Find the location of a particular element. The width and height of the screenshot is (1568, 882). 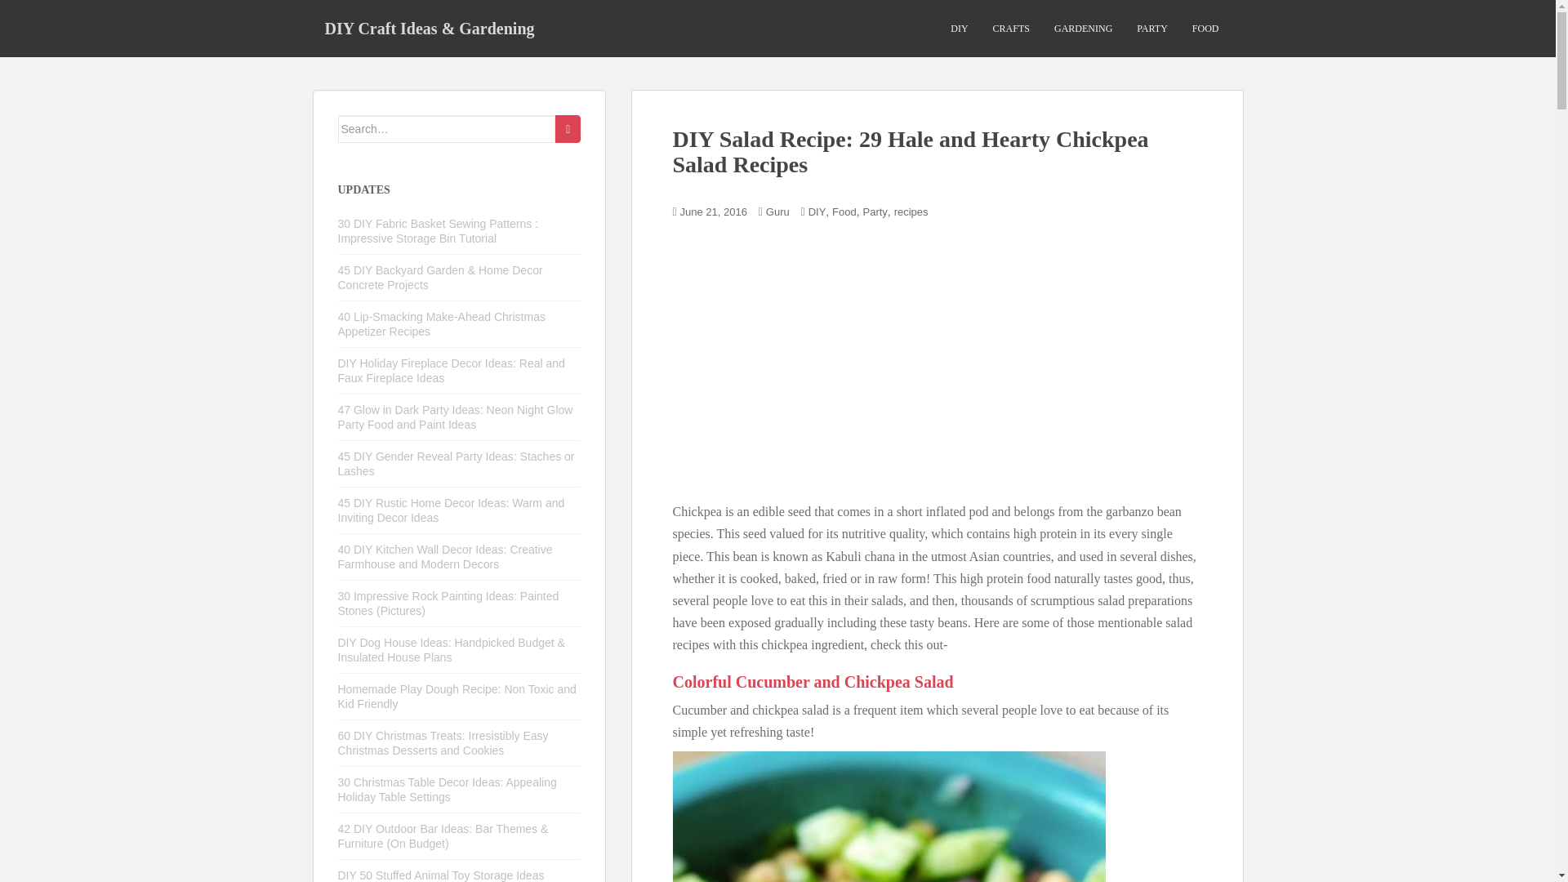

PARTY is located at coordinates (1152, 29).